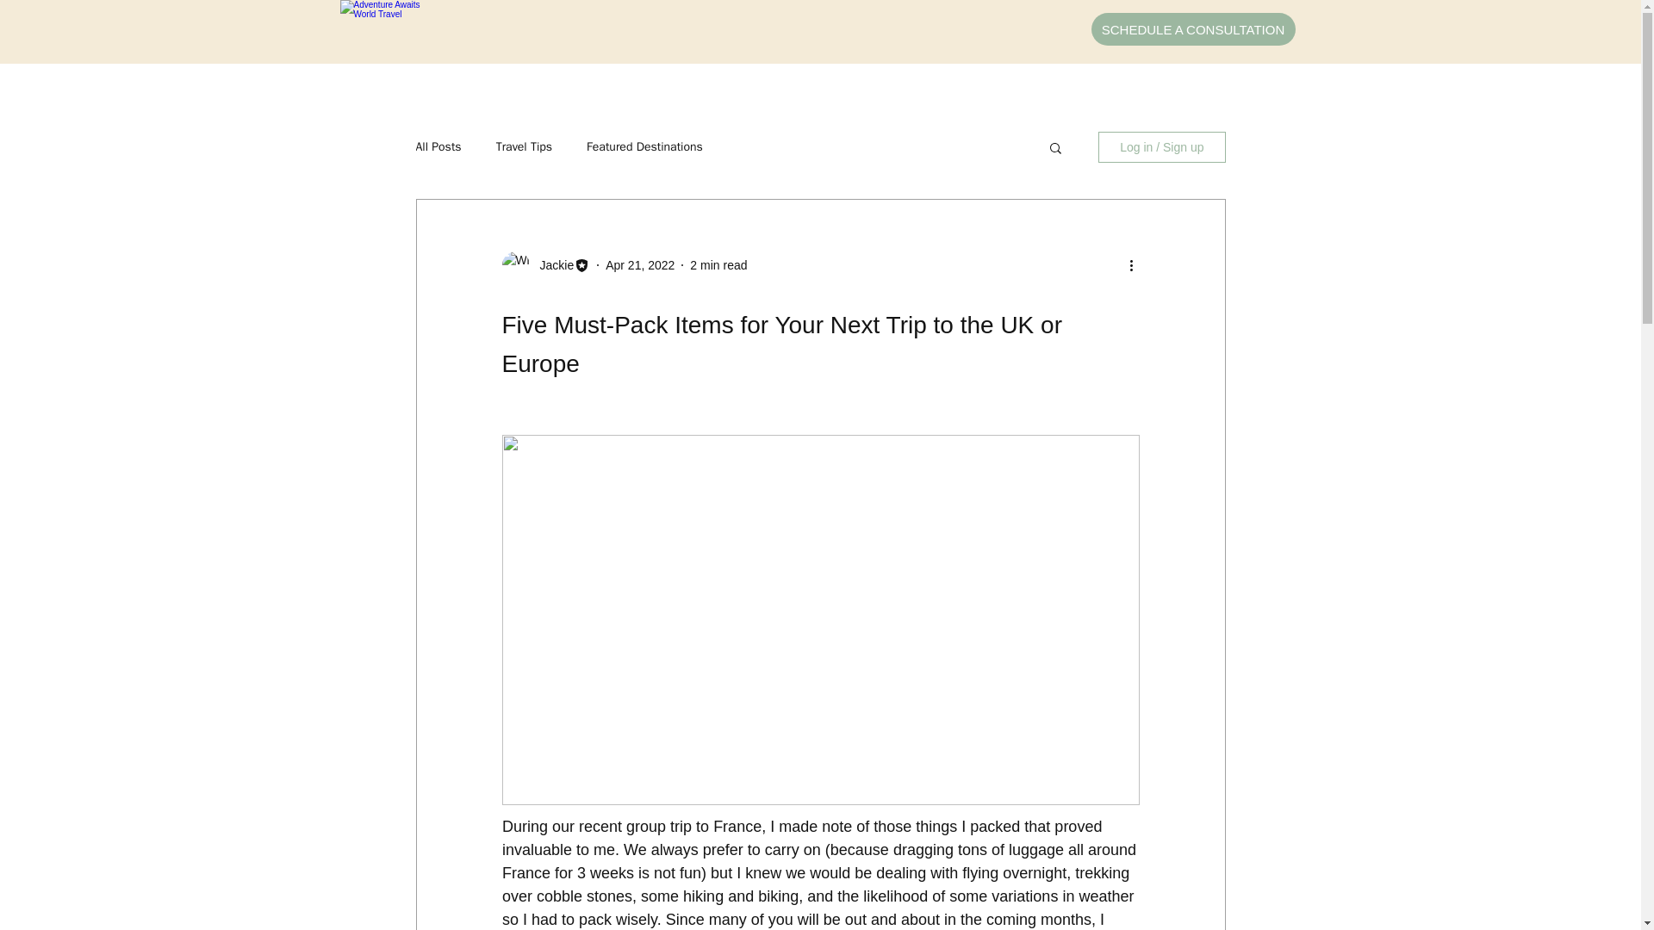 Image resolution: width=1654 pixels, height=930 pixels. Describe the element at coordinates (551, 265) in the screenshot. I see `Jackie` at that location.